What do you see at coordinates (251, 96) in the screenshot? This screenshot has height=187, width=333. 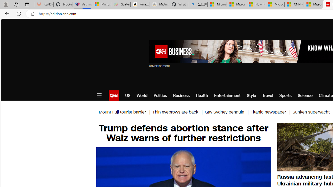 I see `Style` at bounding box center [251, 96].